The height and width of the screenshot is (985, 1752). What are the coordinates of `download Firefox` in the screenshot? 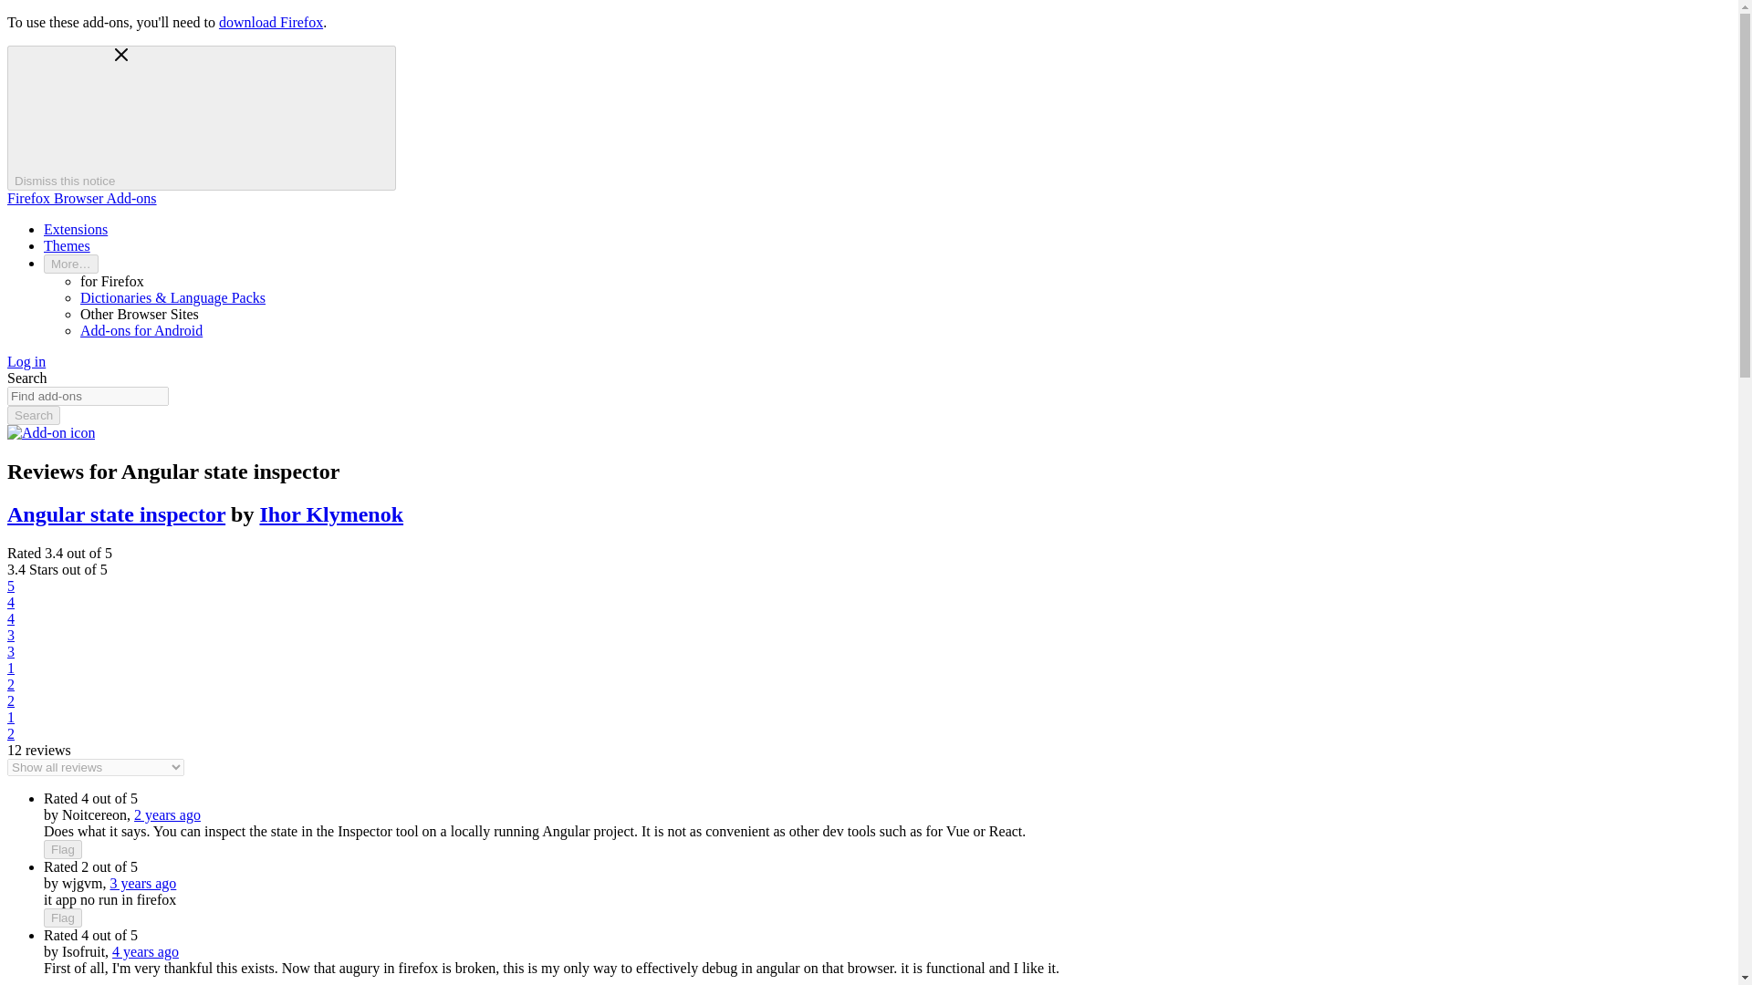 It's located at (270, 22).